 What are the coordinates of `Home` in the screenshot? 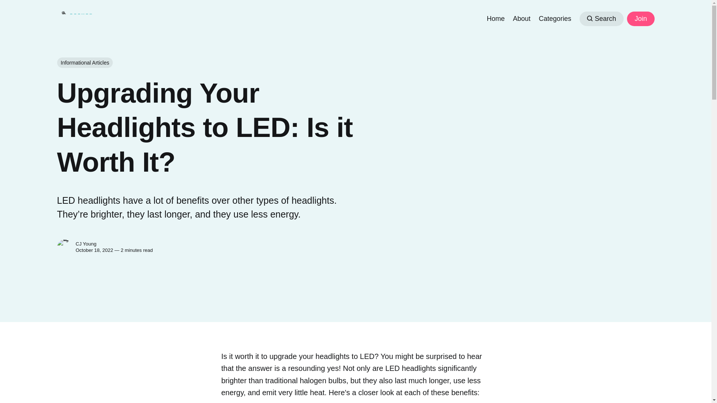 It's located at (496, 18).